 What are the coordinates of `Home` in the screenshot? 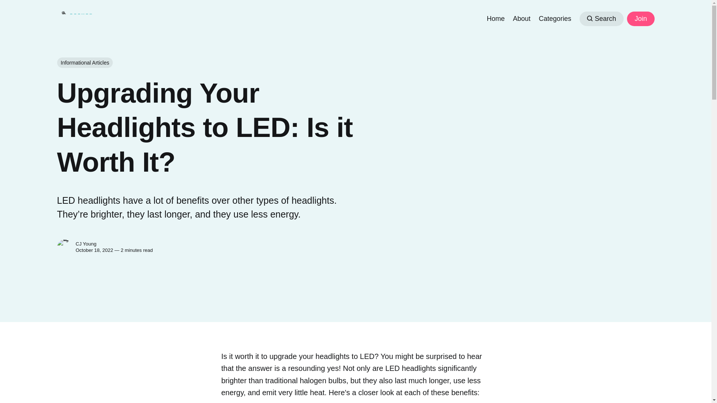 It's located at (496, 18).